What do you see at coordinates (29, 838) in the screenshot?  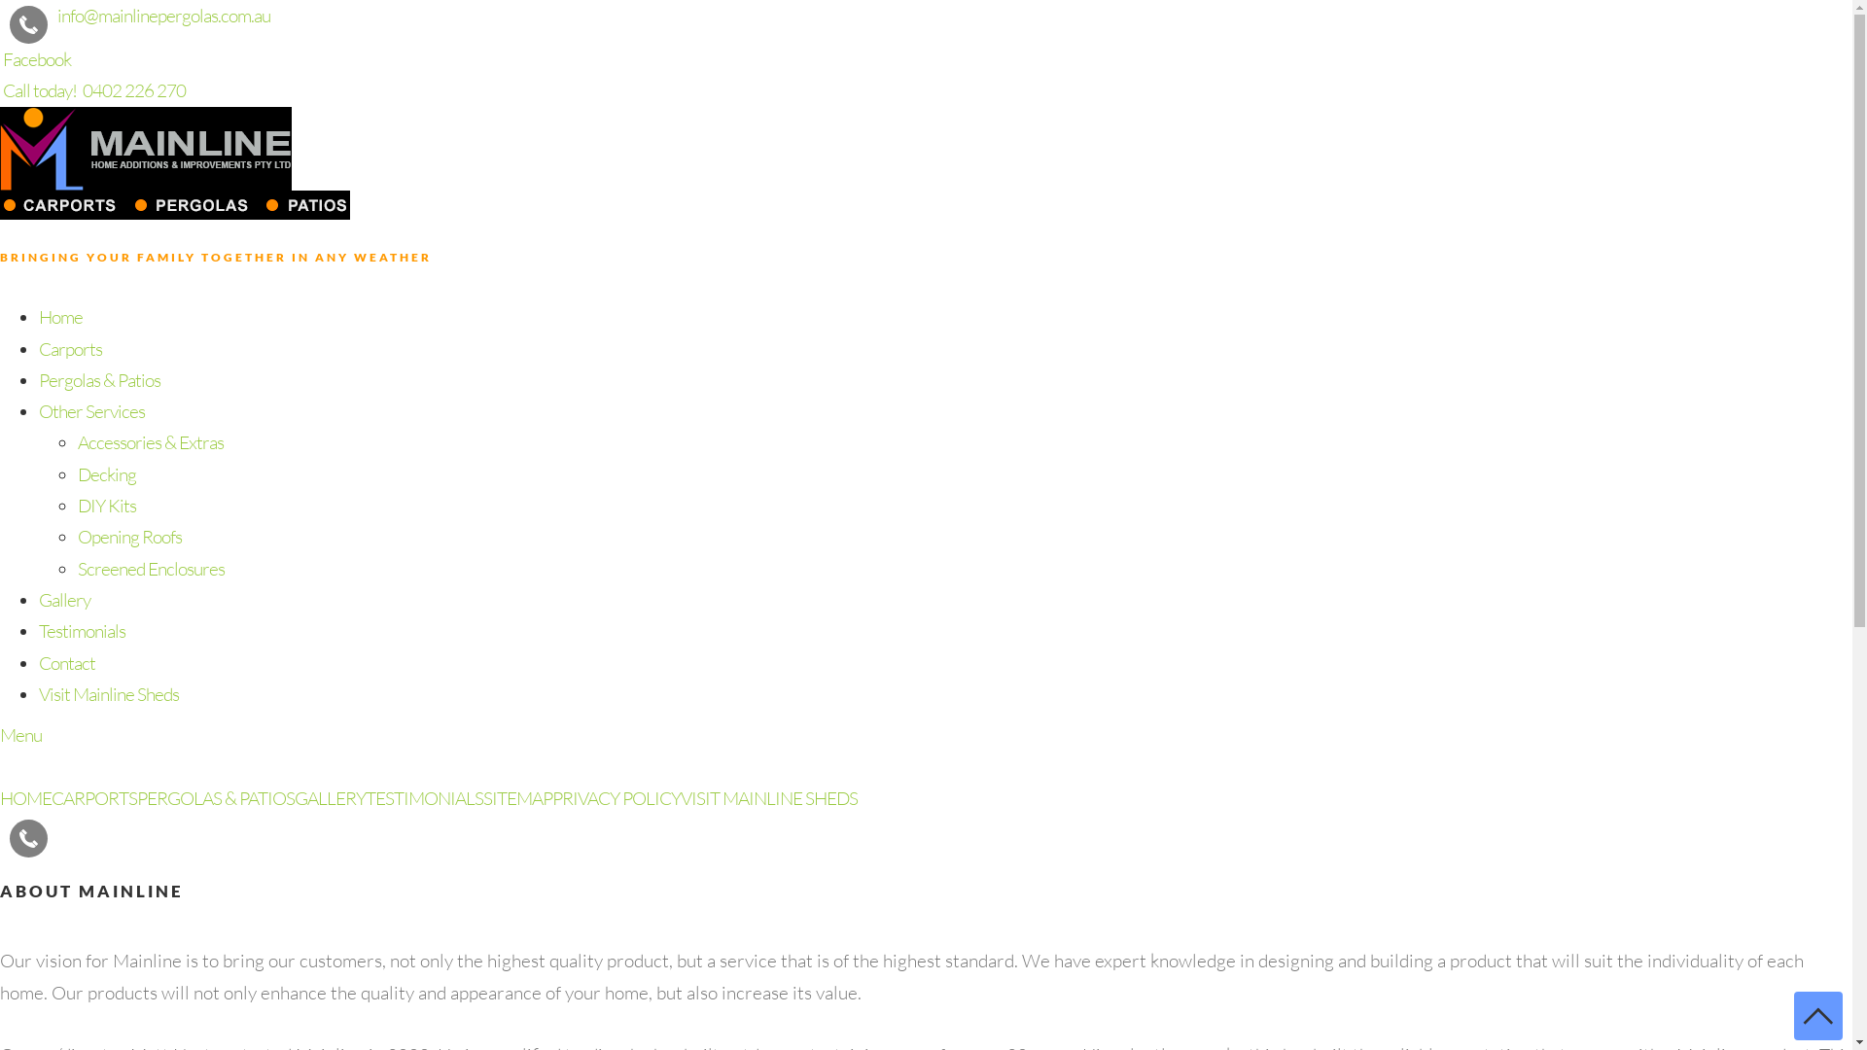 I see ` ` at bounding box center [29, 838].